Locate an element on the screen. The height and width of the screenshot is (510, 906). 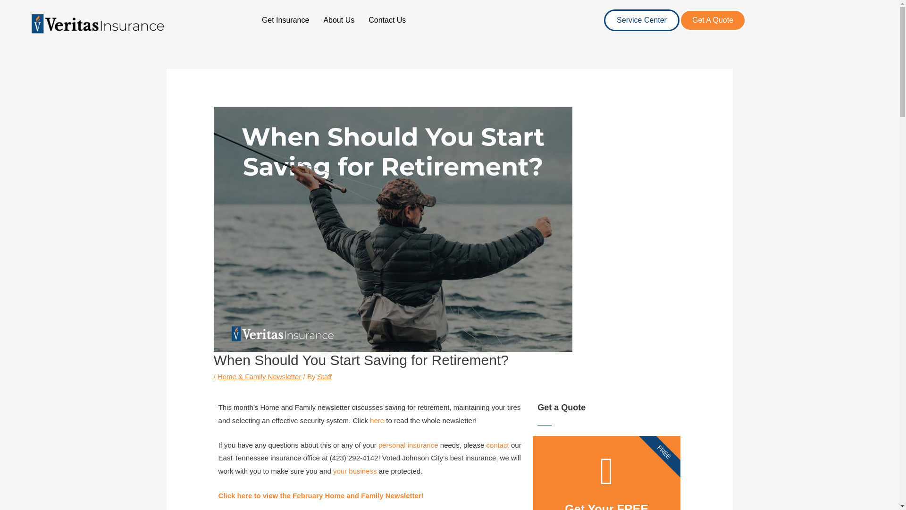
Get Insurance is located at coordinates (285, 20).